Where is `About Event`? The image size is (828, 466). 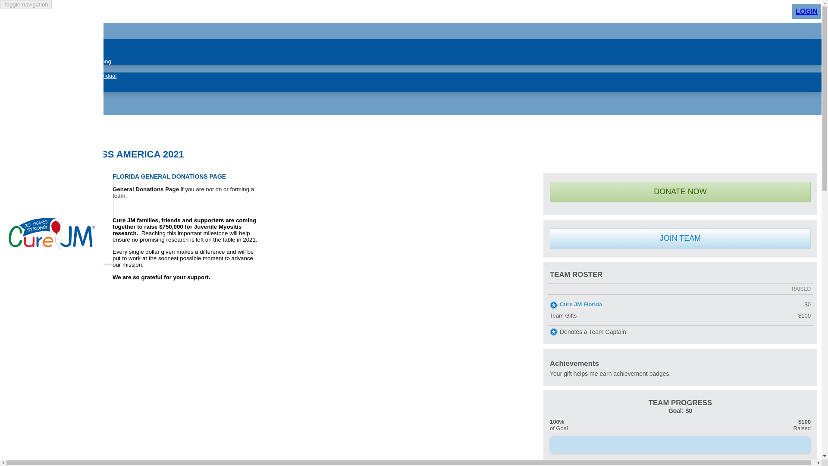 About Event is located at coordinates (50, 41).